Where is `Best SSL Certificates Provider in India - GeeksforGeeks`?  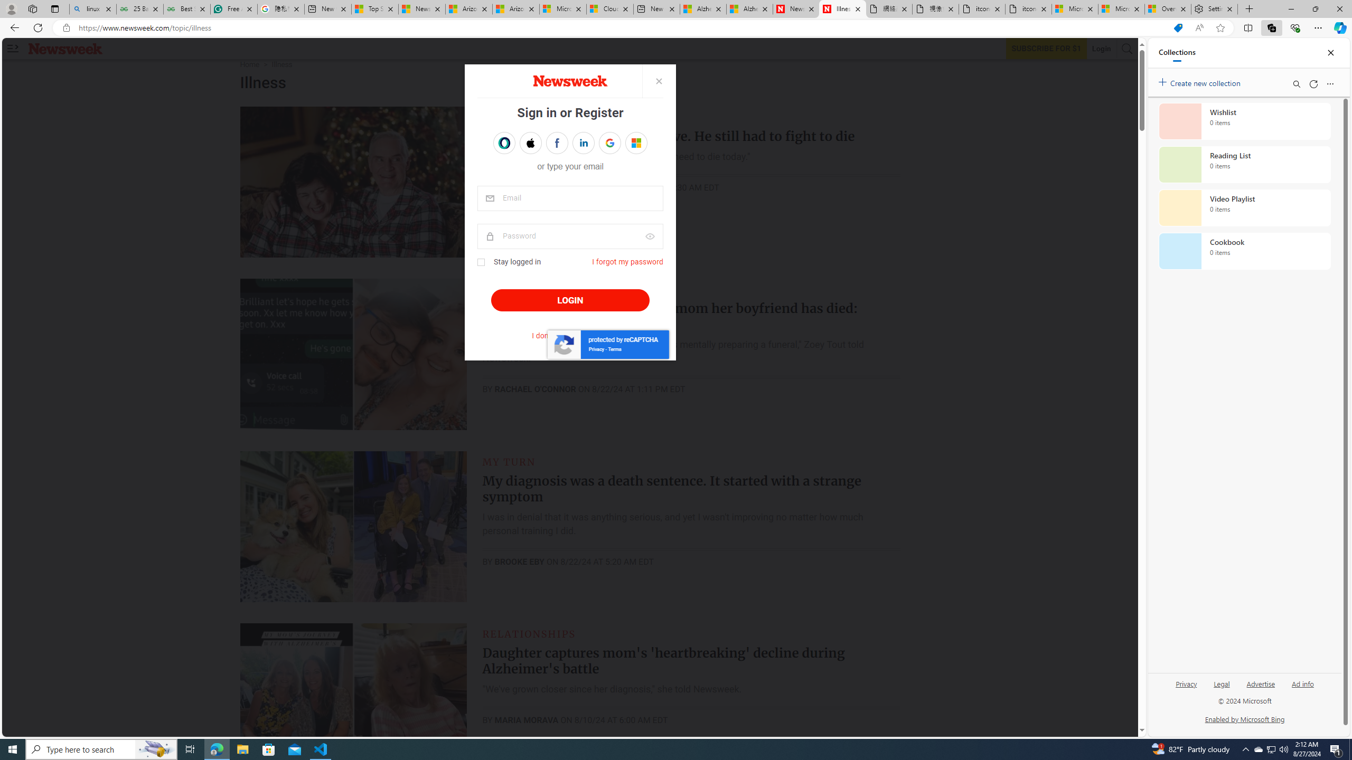
Best SSL Certificates Provider in India - GeeksforGeeks is located at coordinates (187, 9).